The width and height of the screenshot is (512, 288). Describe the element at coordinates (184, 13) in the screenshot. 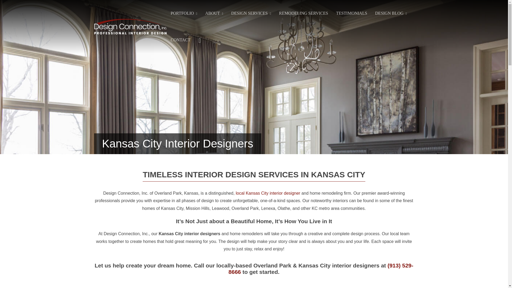

I see `PORTFOLIO` at that location.